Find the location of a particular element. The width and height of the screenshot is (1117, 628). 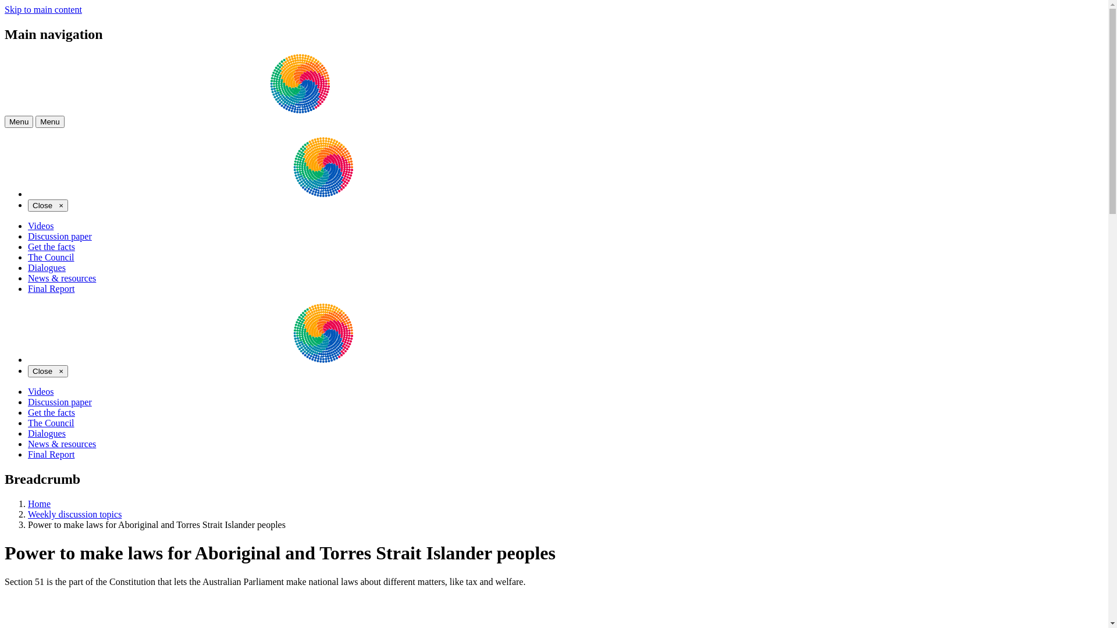

News & resources is located at coordinates (62, 278).